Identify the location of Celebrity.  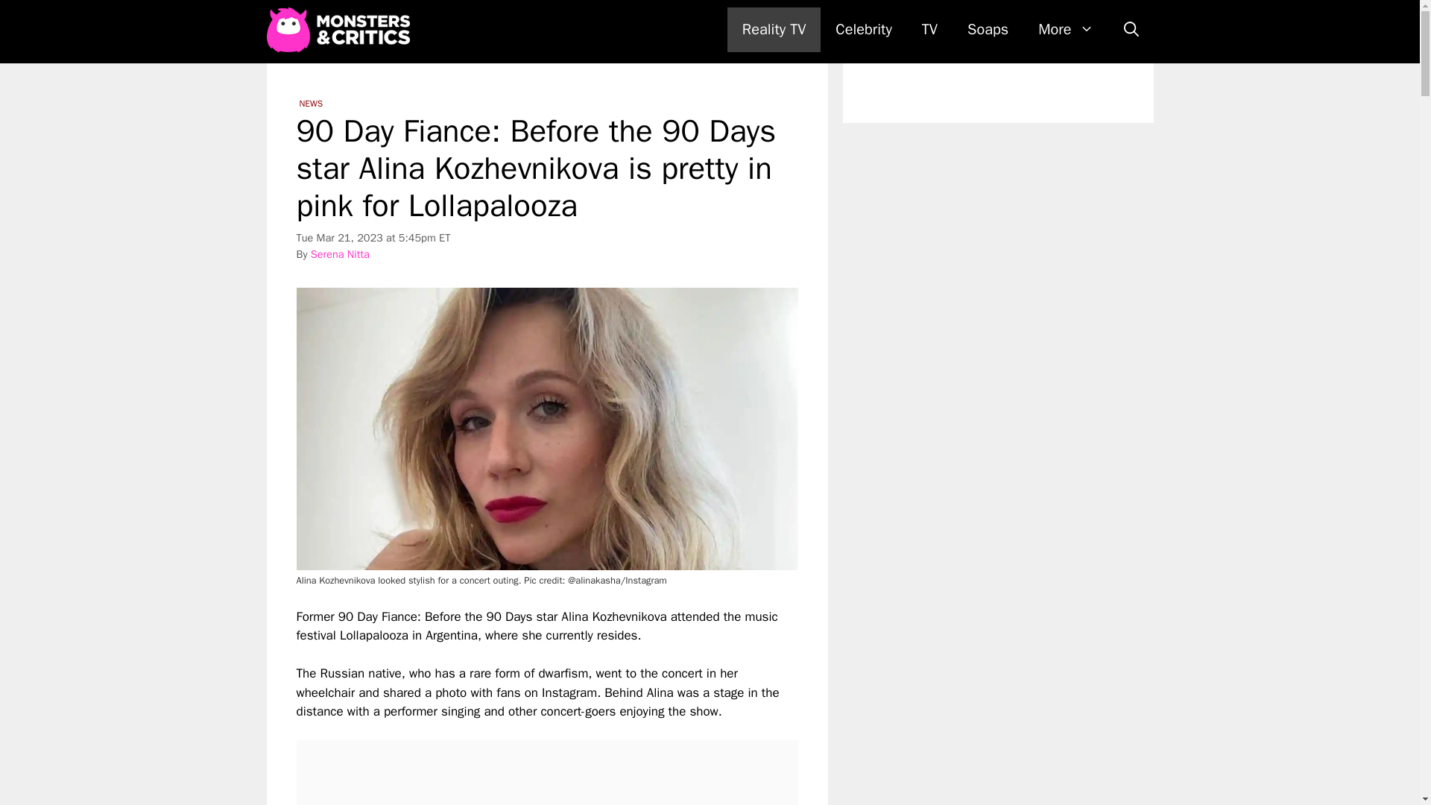
(863, 30).